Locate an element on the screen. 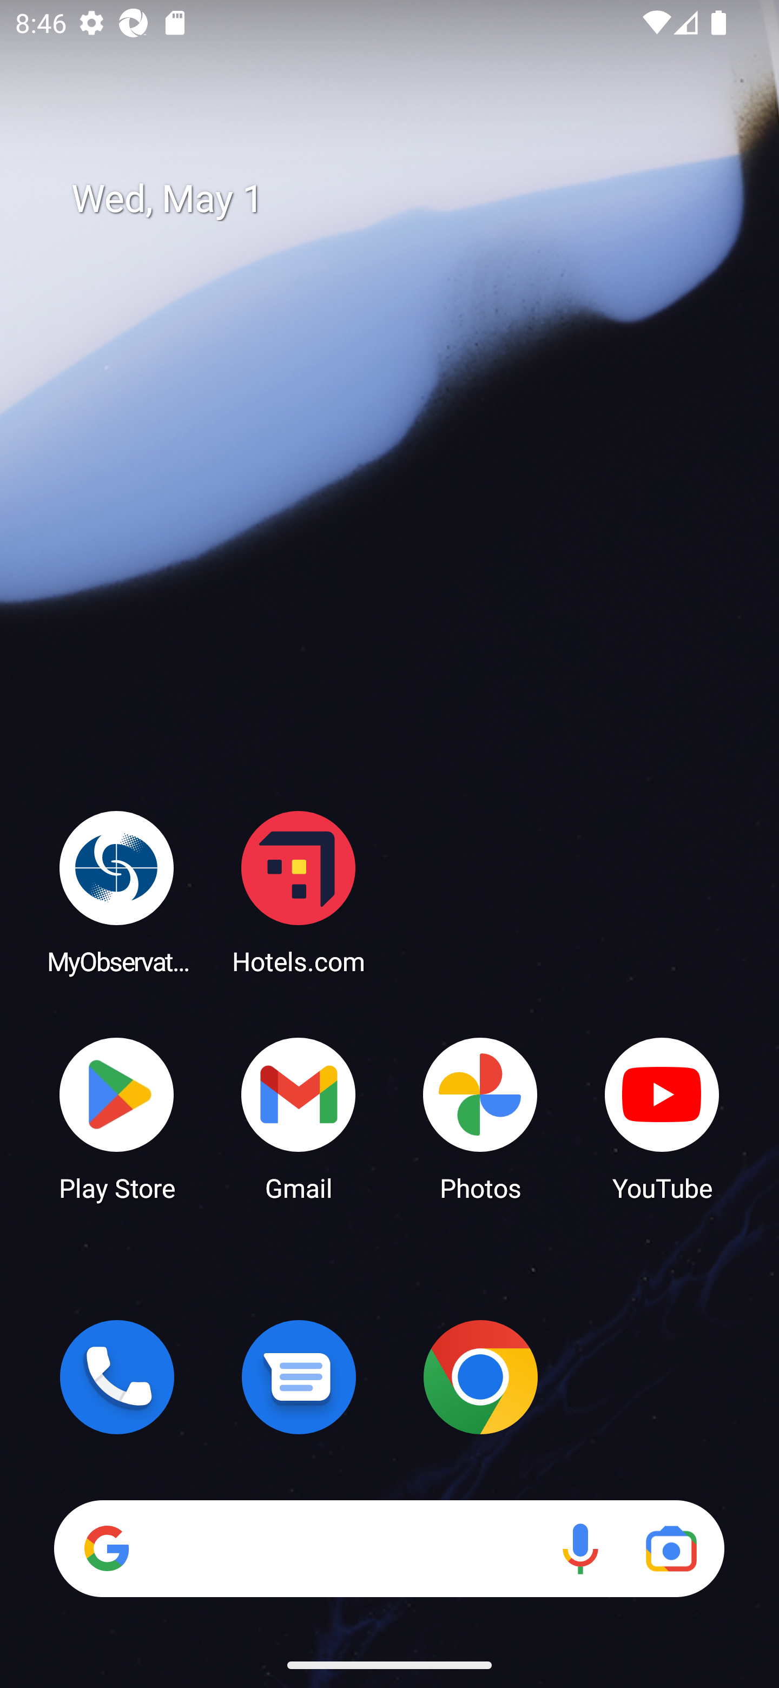 This screenshot has width=779, height=1688. Wed, May 1 is located at coordinates (405, 199).